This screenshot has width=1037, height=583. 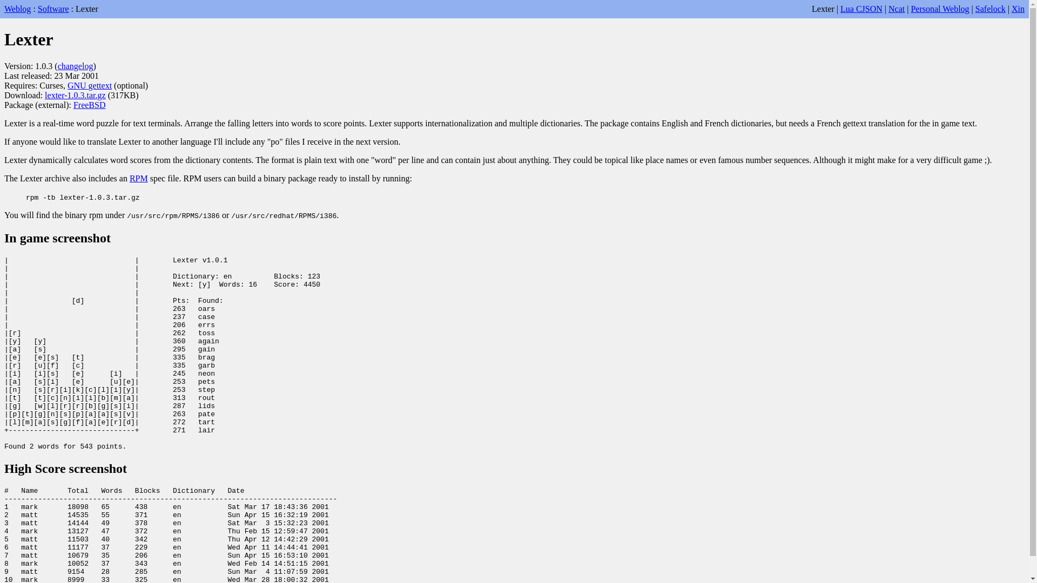 I want to click on Ncat, so click(x=897, y=9).